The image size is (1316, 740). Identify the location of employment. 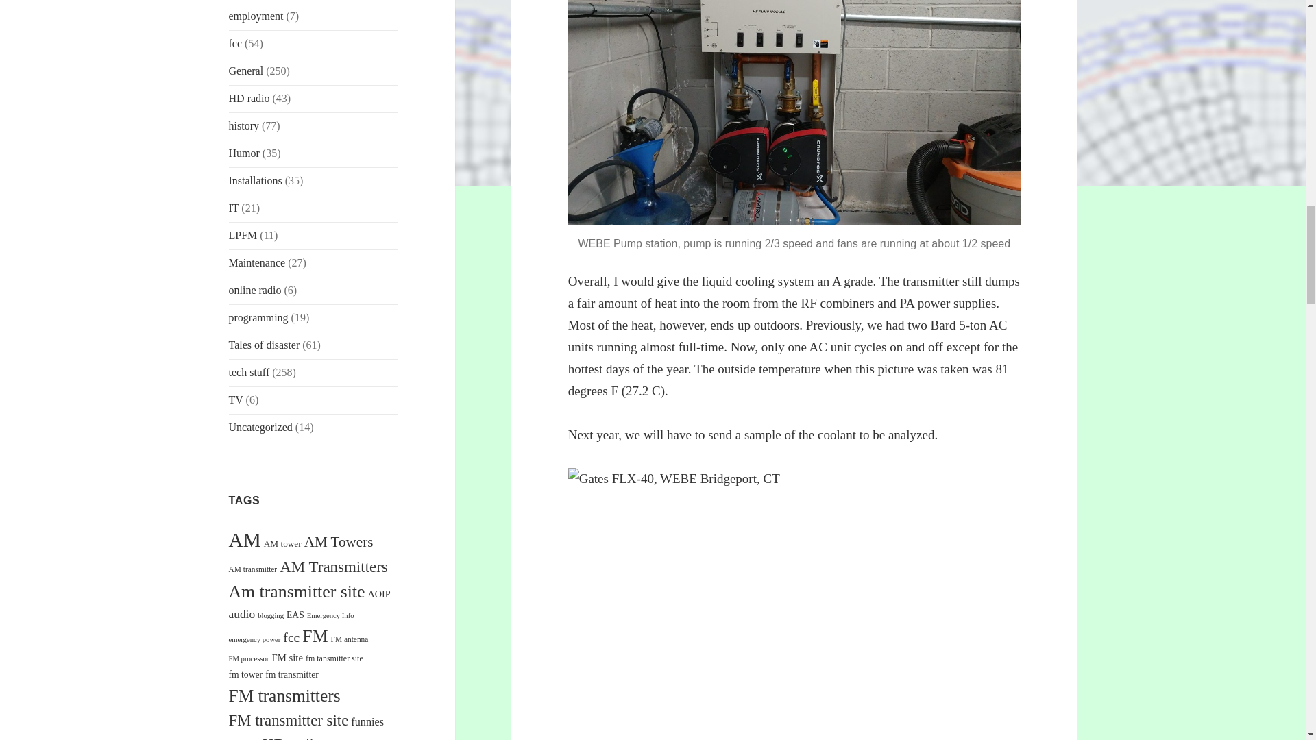
(256, 16).